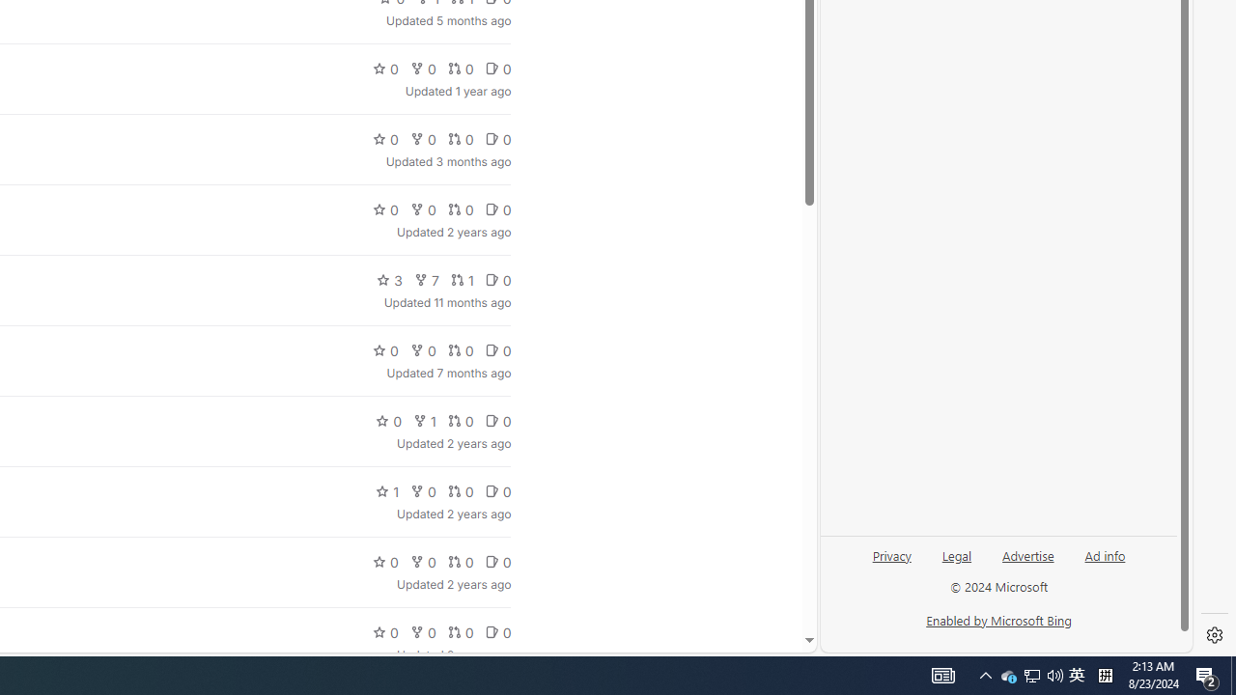  Describe the element at coordinates (426, 280) in the screenshot. I see `7` at that location.